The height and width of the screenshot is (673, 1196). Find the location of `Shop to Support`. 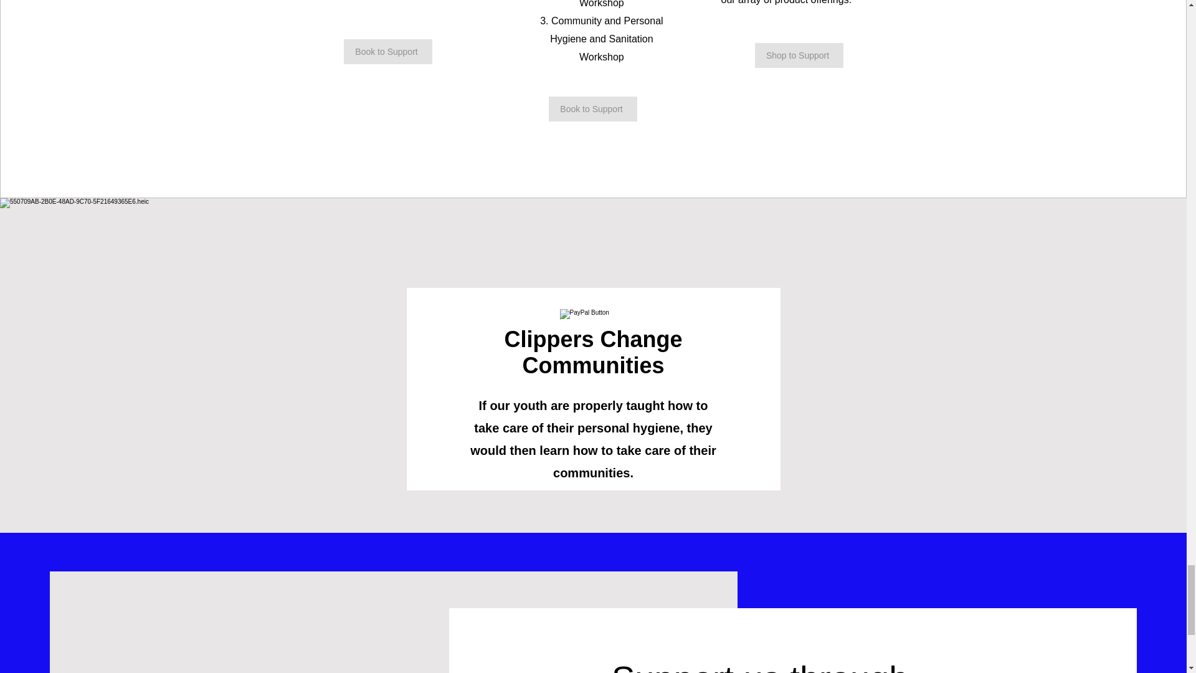

Shop to Support is located at coordinates (799, 55).